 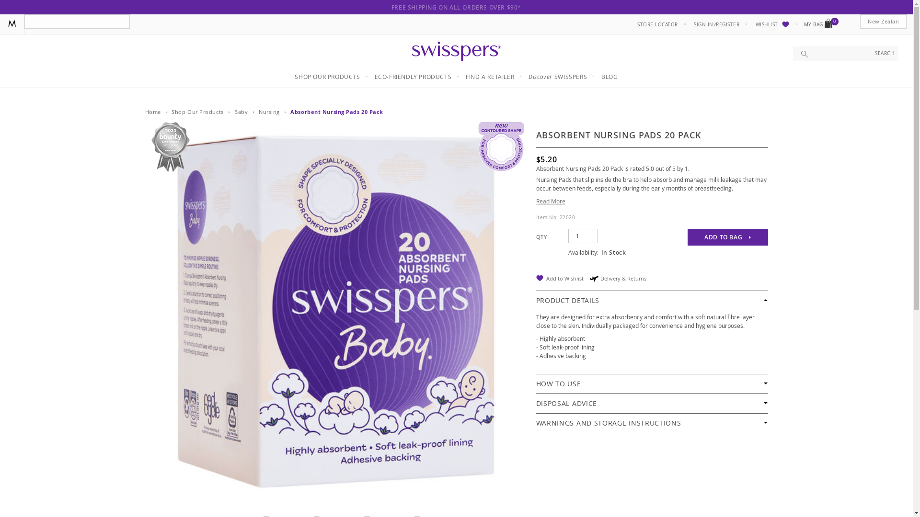 What do you see at coordinates (885, 54) in the screenshot?
I see `SEARCH` at bounding box center [885, 54].